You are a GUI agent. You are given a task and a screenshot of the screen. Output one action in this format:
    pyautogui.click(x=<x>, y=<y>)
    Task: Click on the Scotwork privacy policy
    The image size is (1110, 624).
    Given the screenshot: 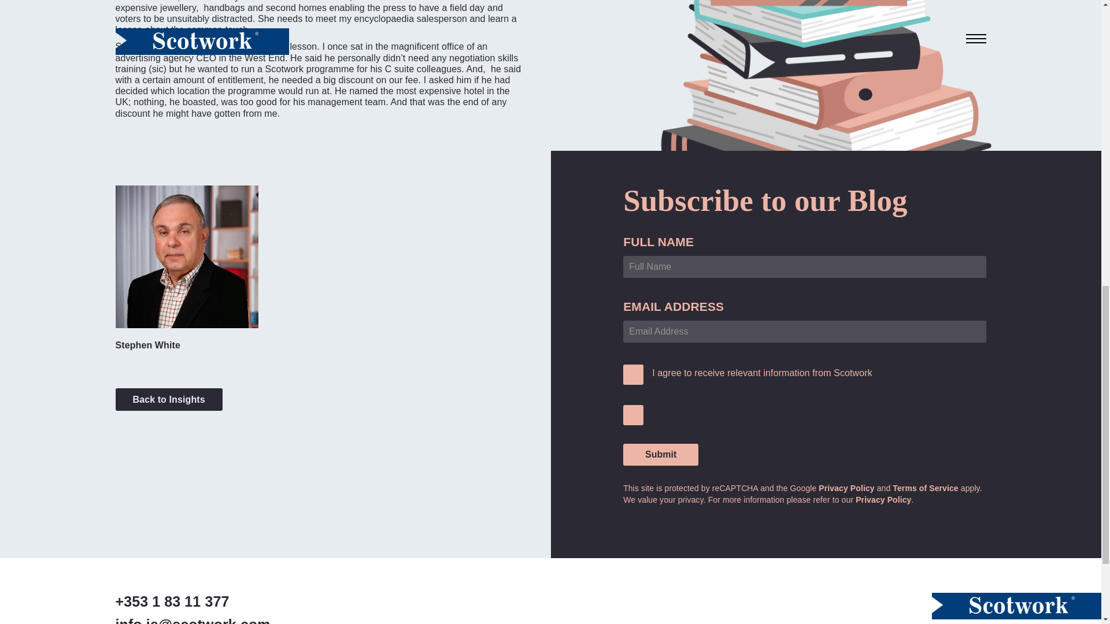 What is the action you would take?
    pyautogui.click(x=883, y=499)
    